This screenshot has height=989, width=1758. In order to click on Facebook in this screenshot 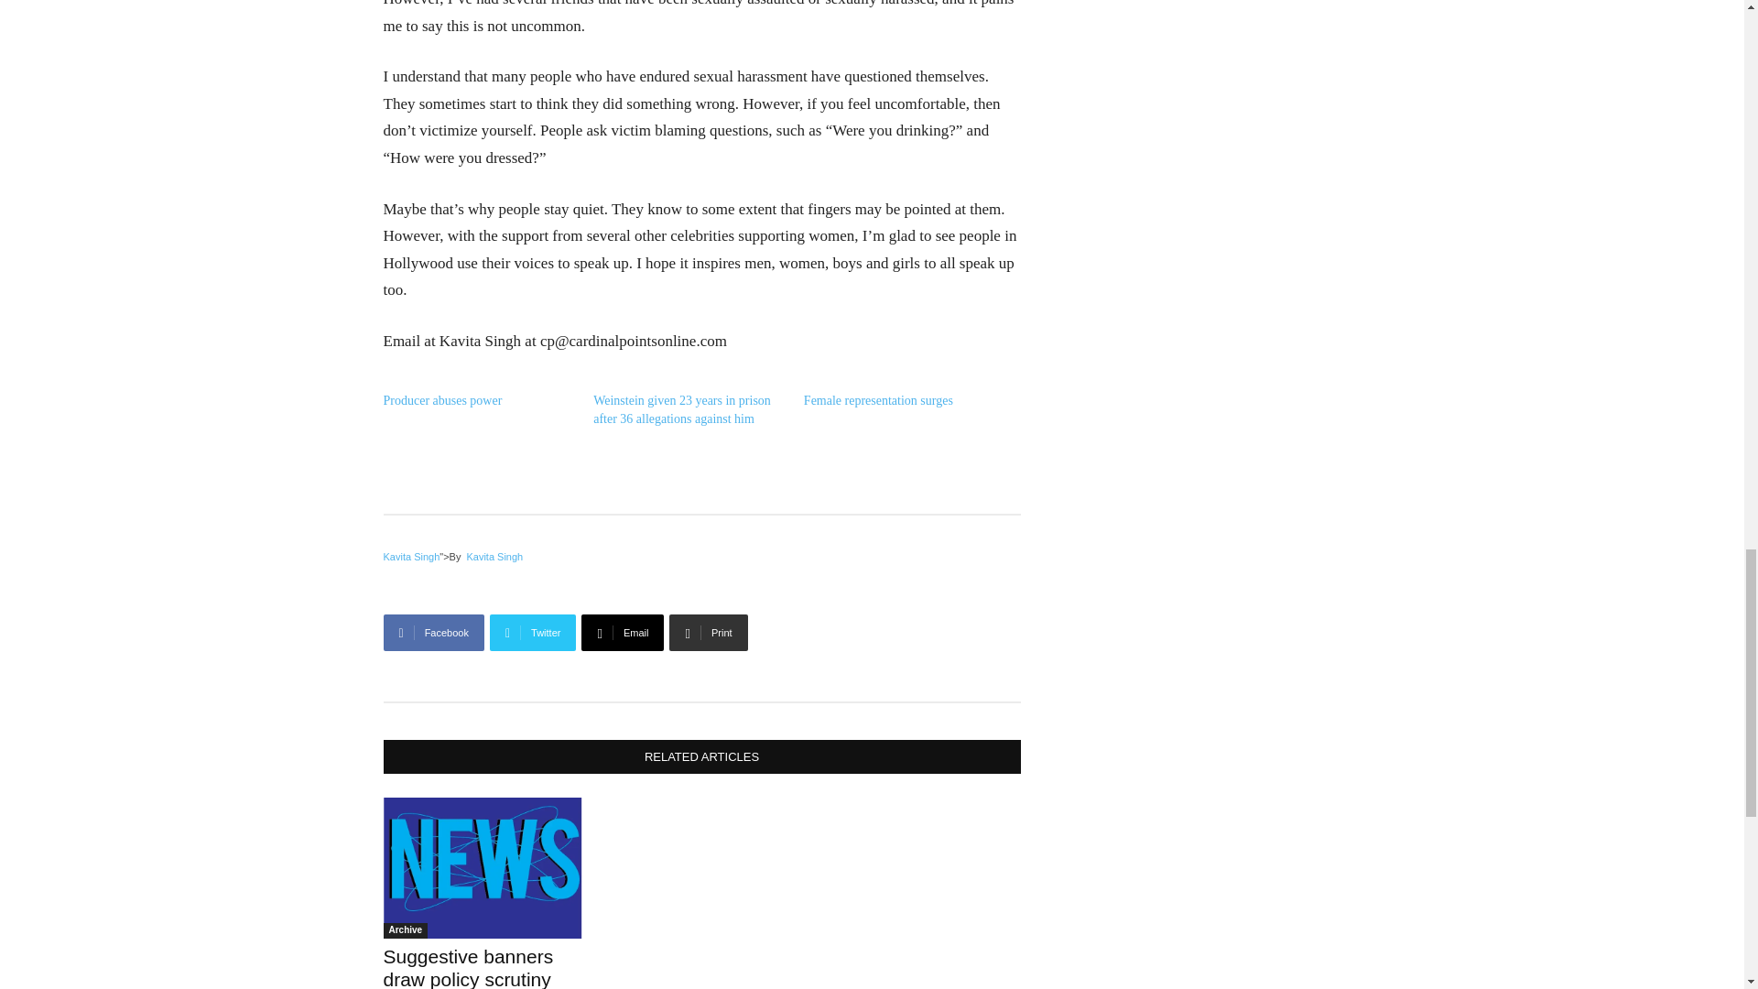, I will do `click(433, 632)`.